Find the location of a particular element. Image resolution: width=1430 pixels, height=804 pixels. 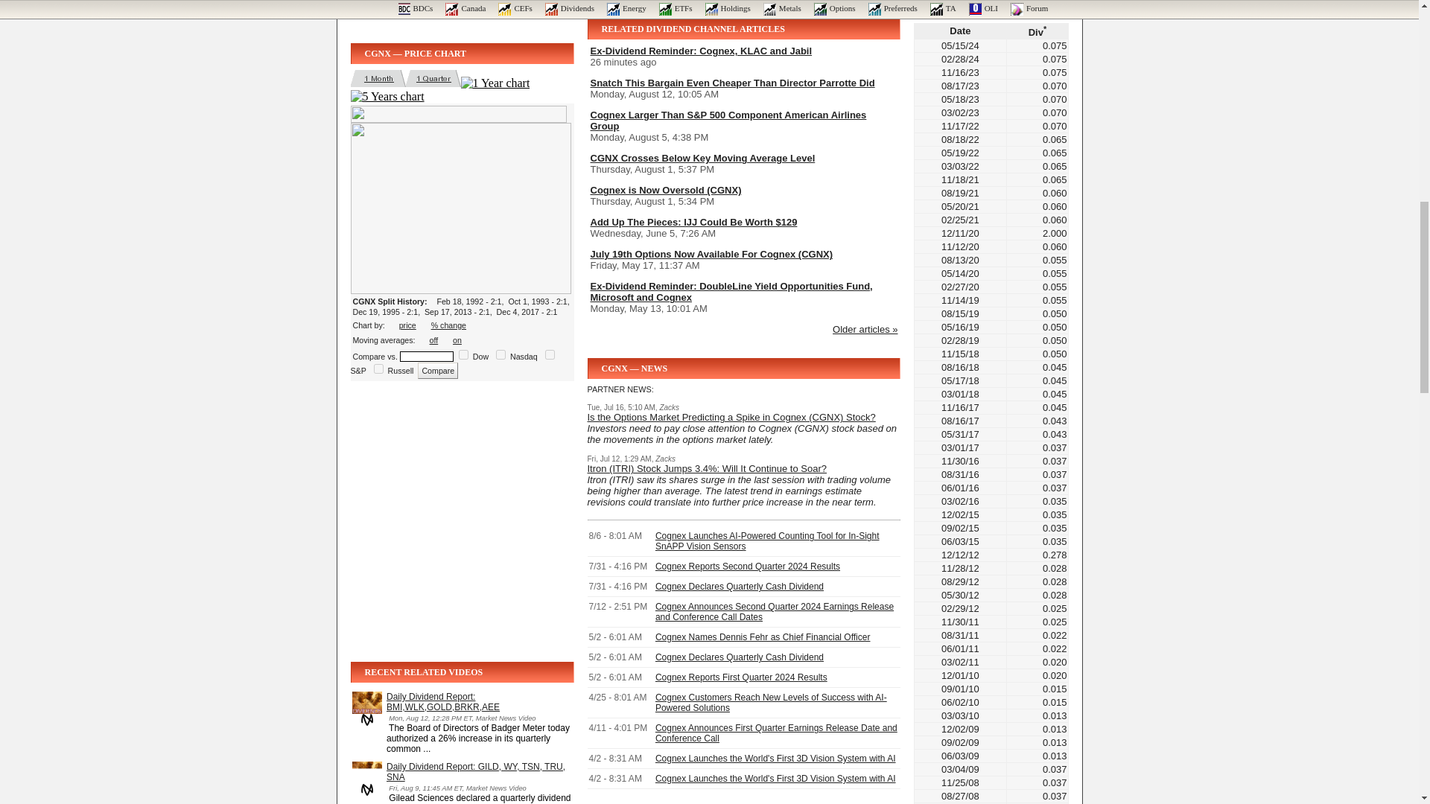

on is located at coordinates (463, 354).